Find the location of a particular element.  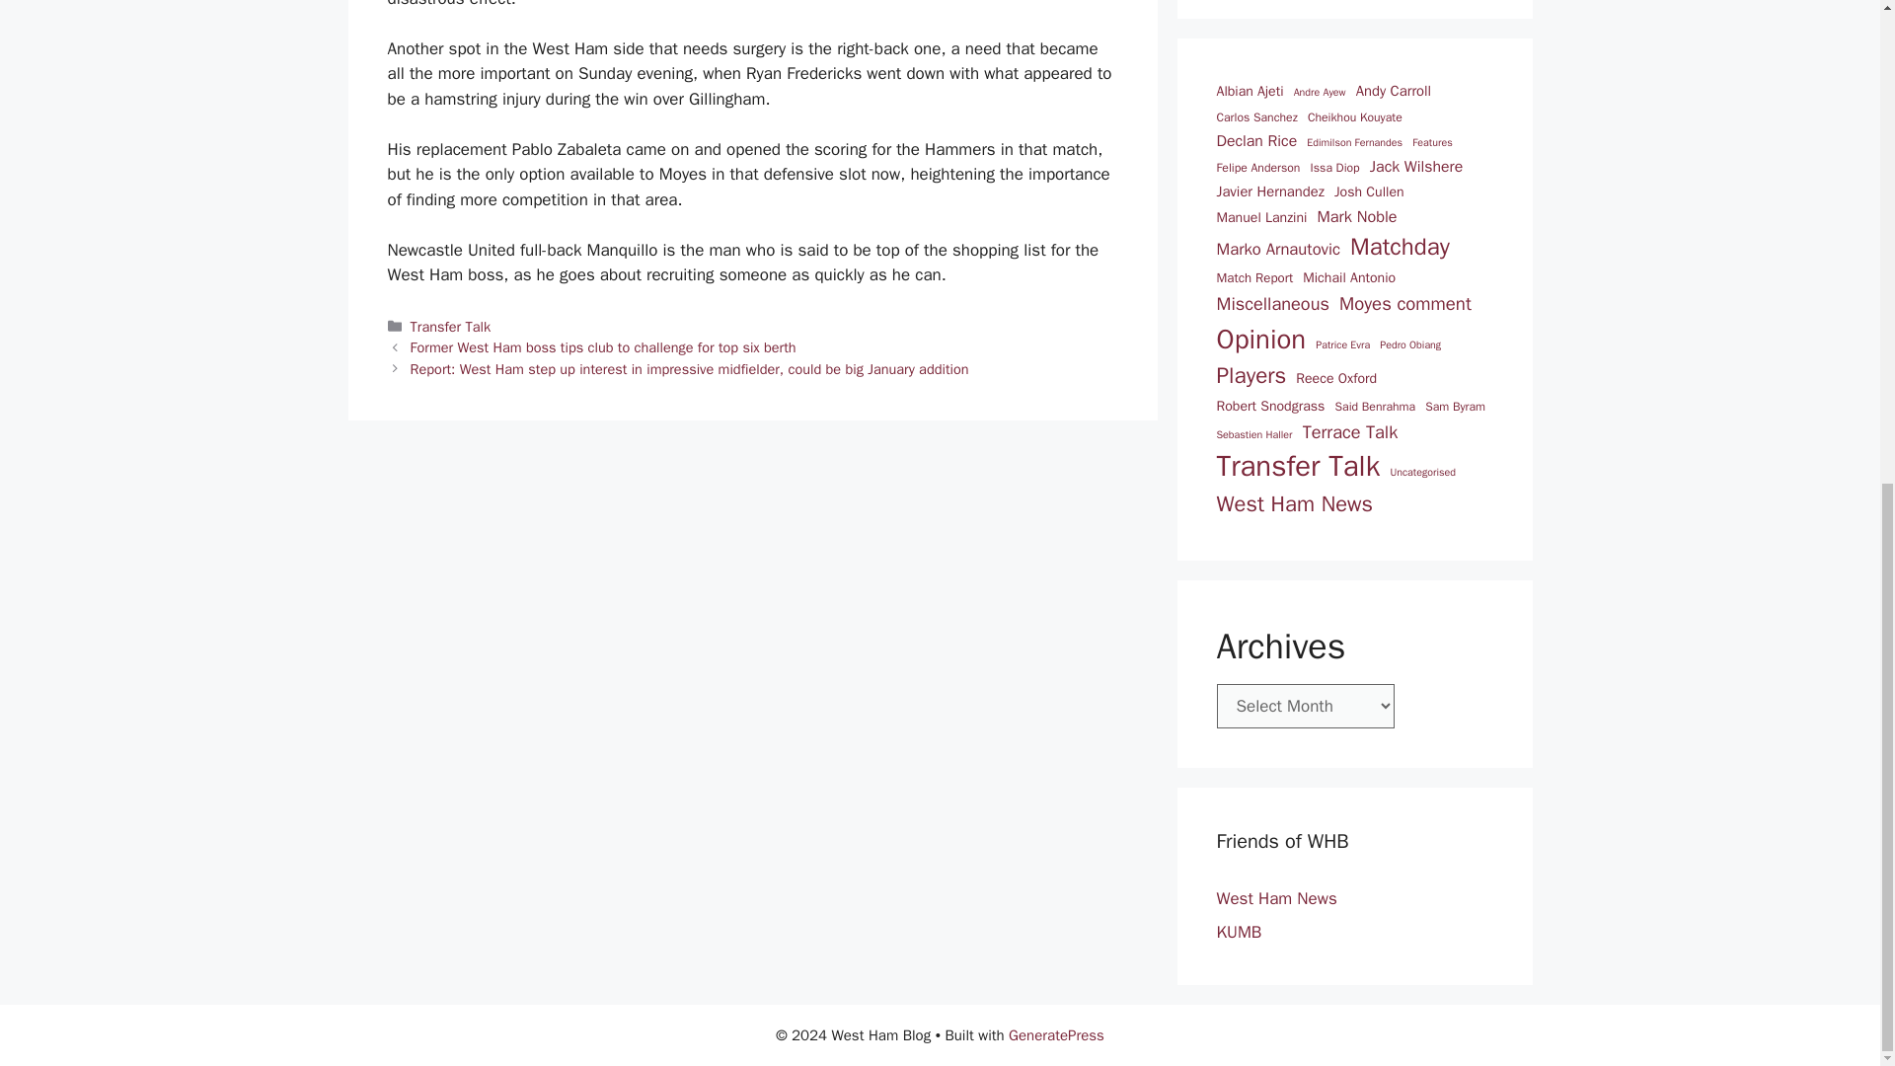

Albian Ajeti is located at coordinates (1250, 91).